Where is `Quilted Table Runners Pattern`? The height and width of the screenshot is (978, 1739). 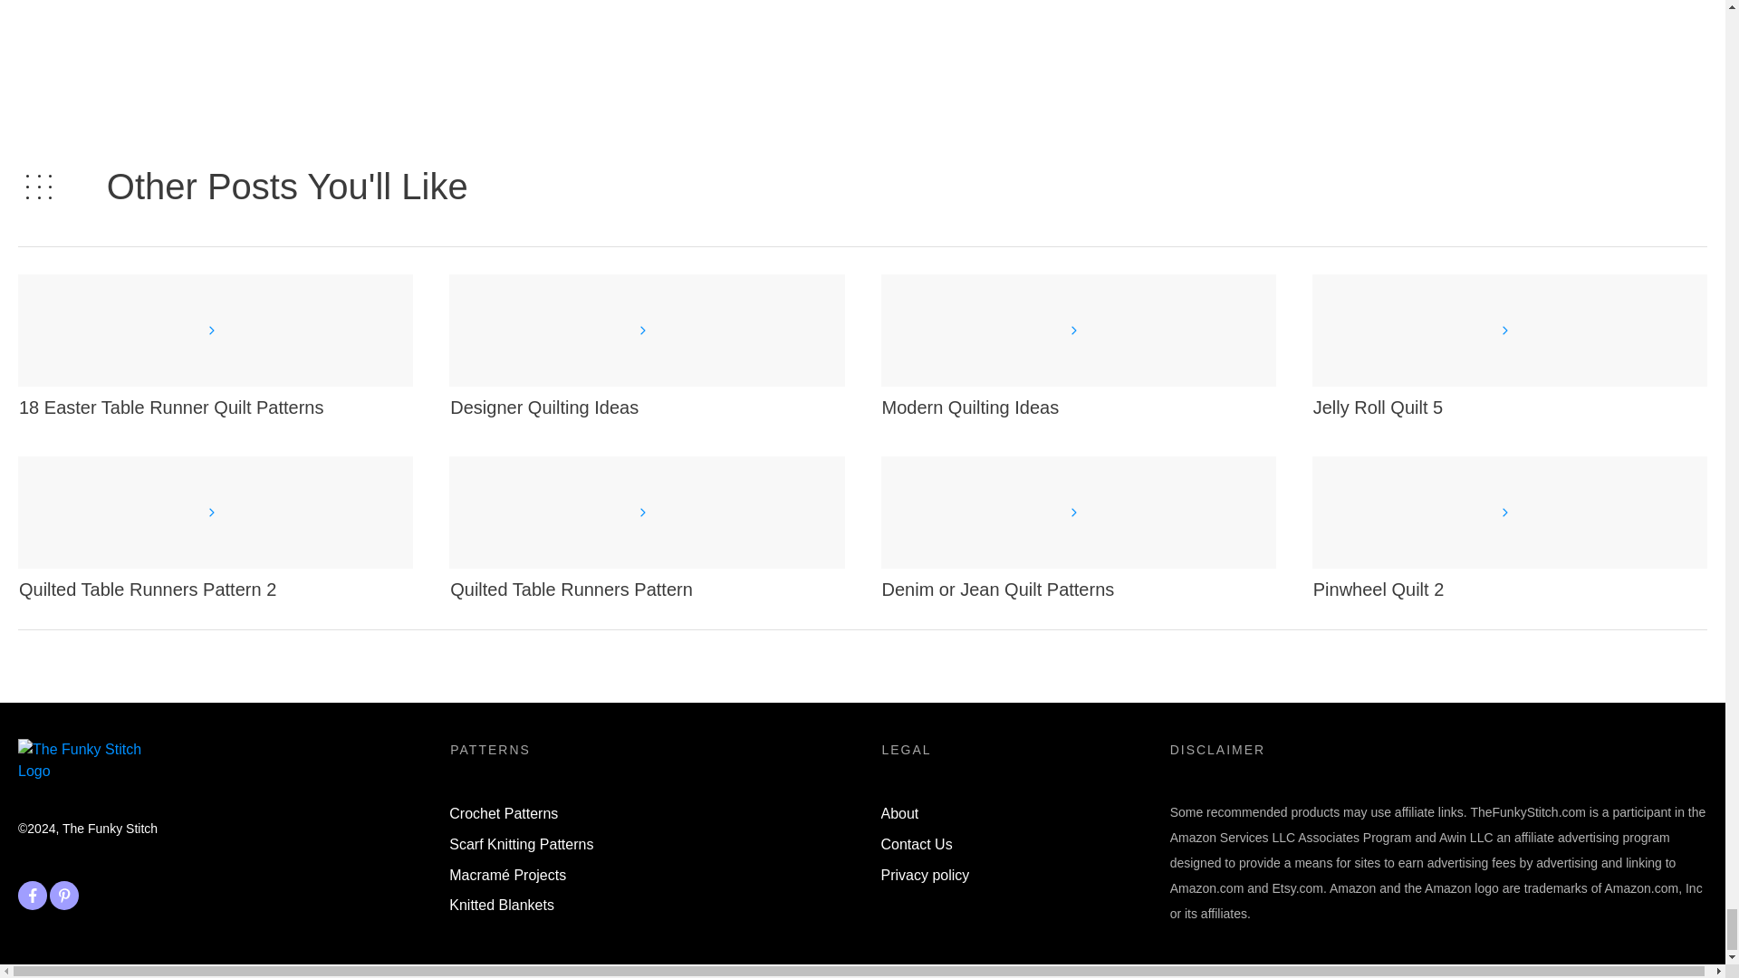 Quilted Table Runners Pattern is located at coordinates (571, 590).